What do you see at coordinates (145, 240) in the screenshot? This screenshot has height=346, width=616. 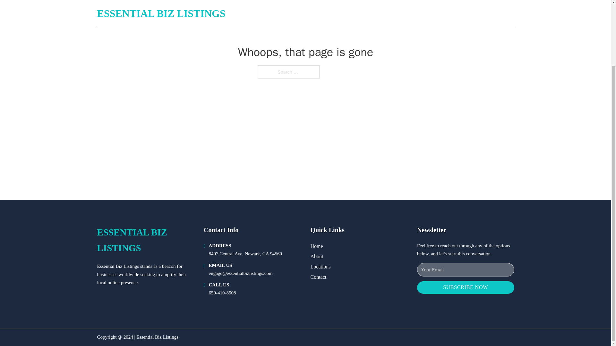 I see `ESSENTIAL BIZ LISTINGS` at bounding box center [145, 240].